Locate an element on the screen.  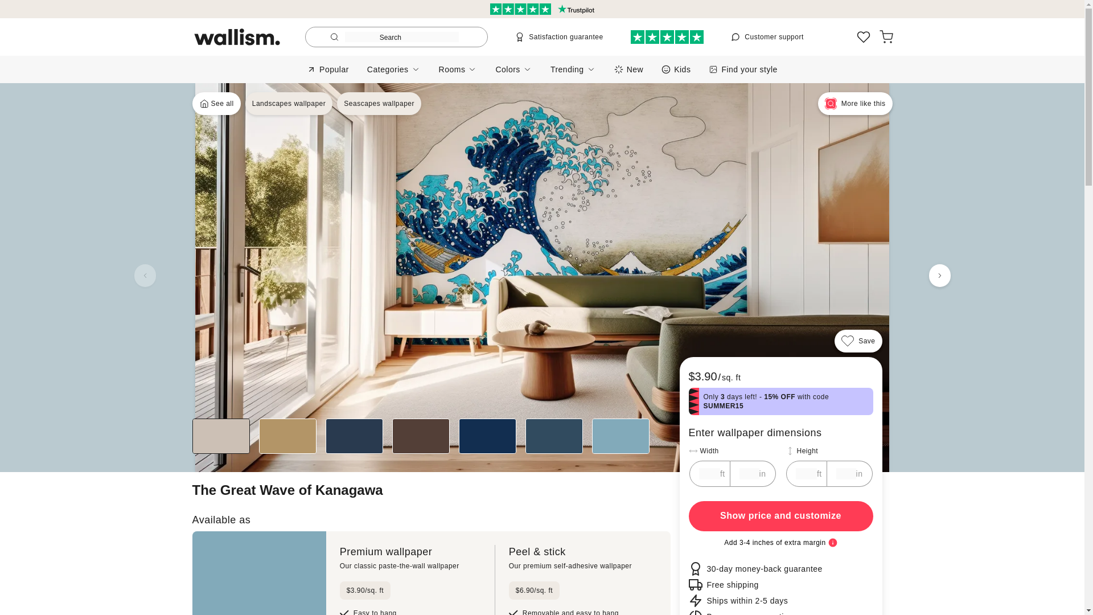
Customer support is located at coordinates (216, 104).